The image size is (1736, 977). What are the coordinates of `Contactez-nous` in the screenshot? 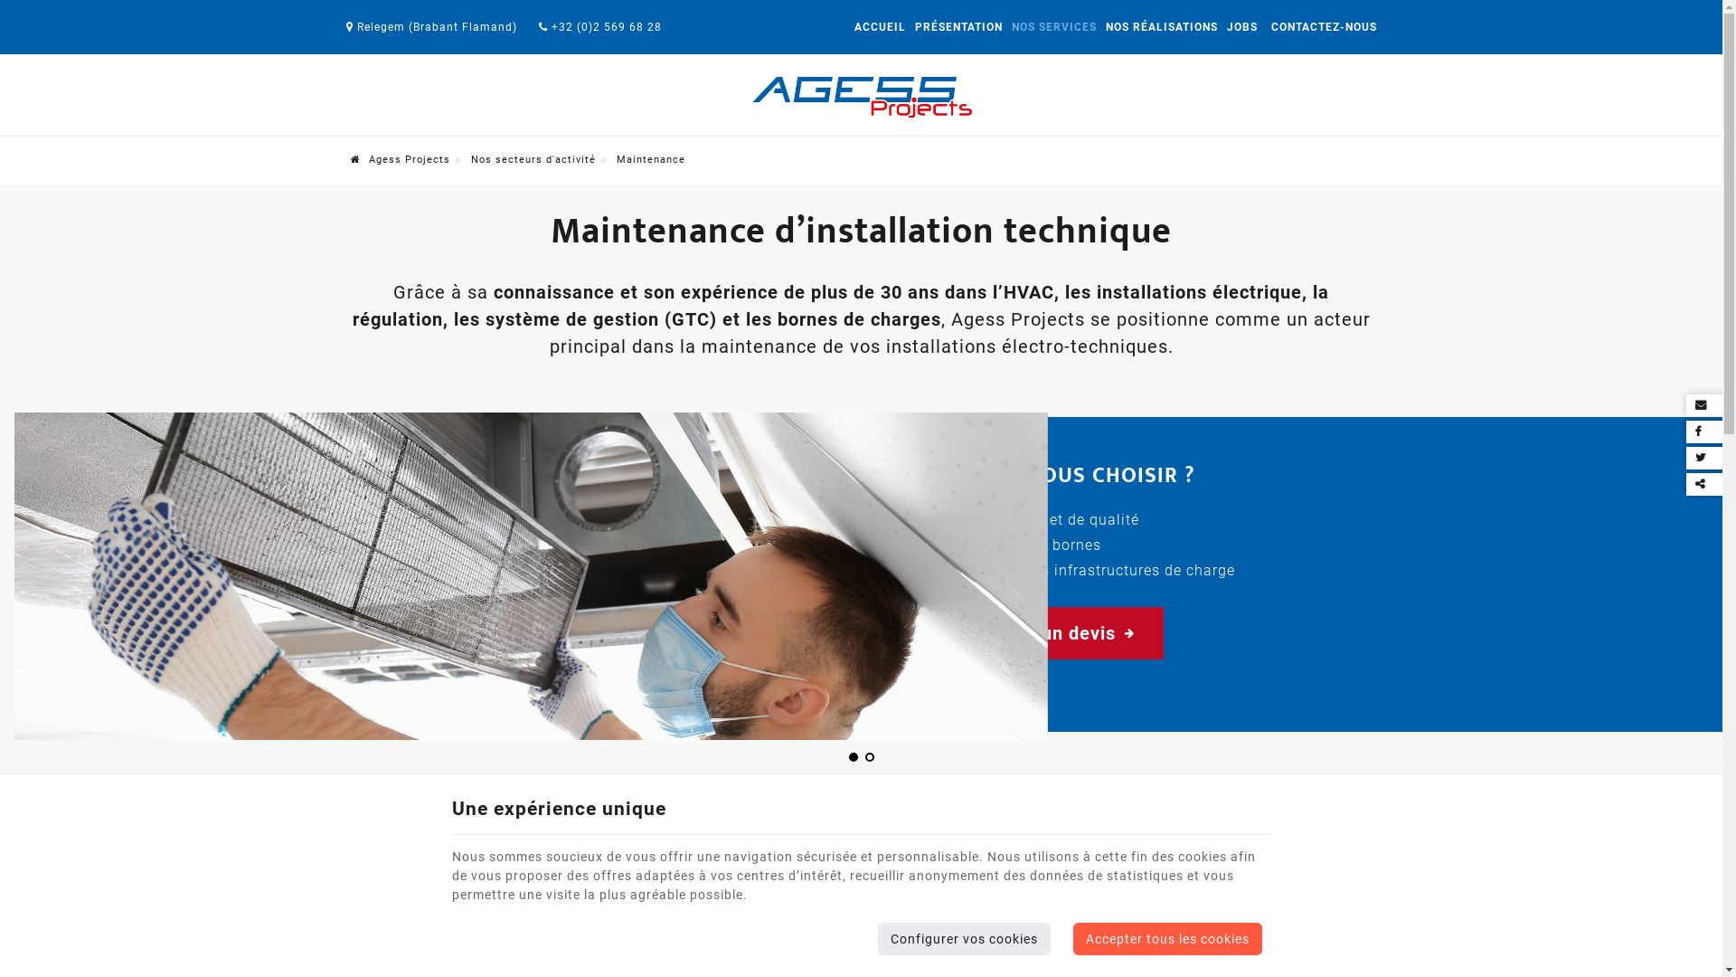 It's located at (662, 524).